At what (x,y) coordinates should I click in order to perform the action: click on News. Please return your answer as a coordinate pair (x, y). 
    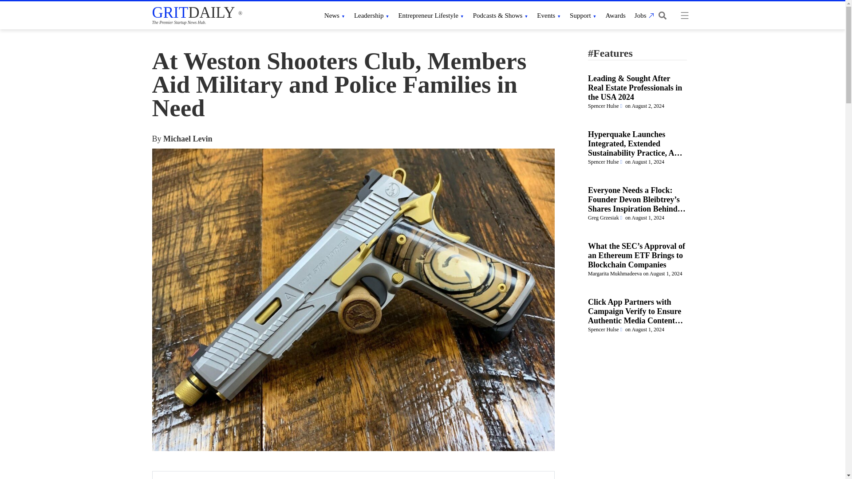
    Looking at the image, I should click on (335, 15).